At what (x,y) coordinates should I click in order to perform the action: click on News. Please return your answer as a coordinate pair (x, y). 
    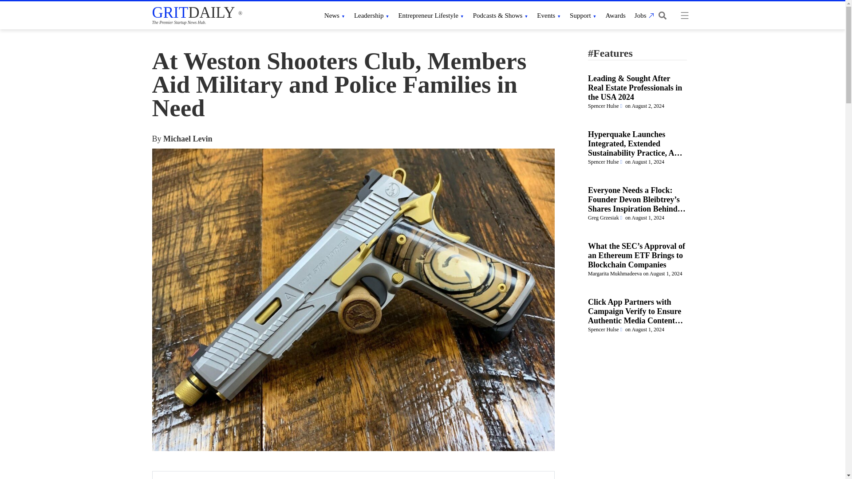
    Looking at the image, I should click on (335, 15).